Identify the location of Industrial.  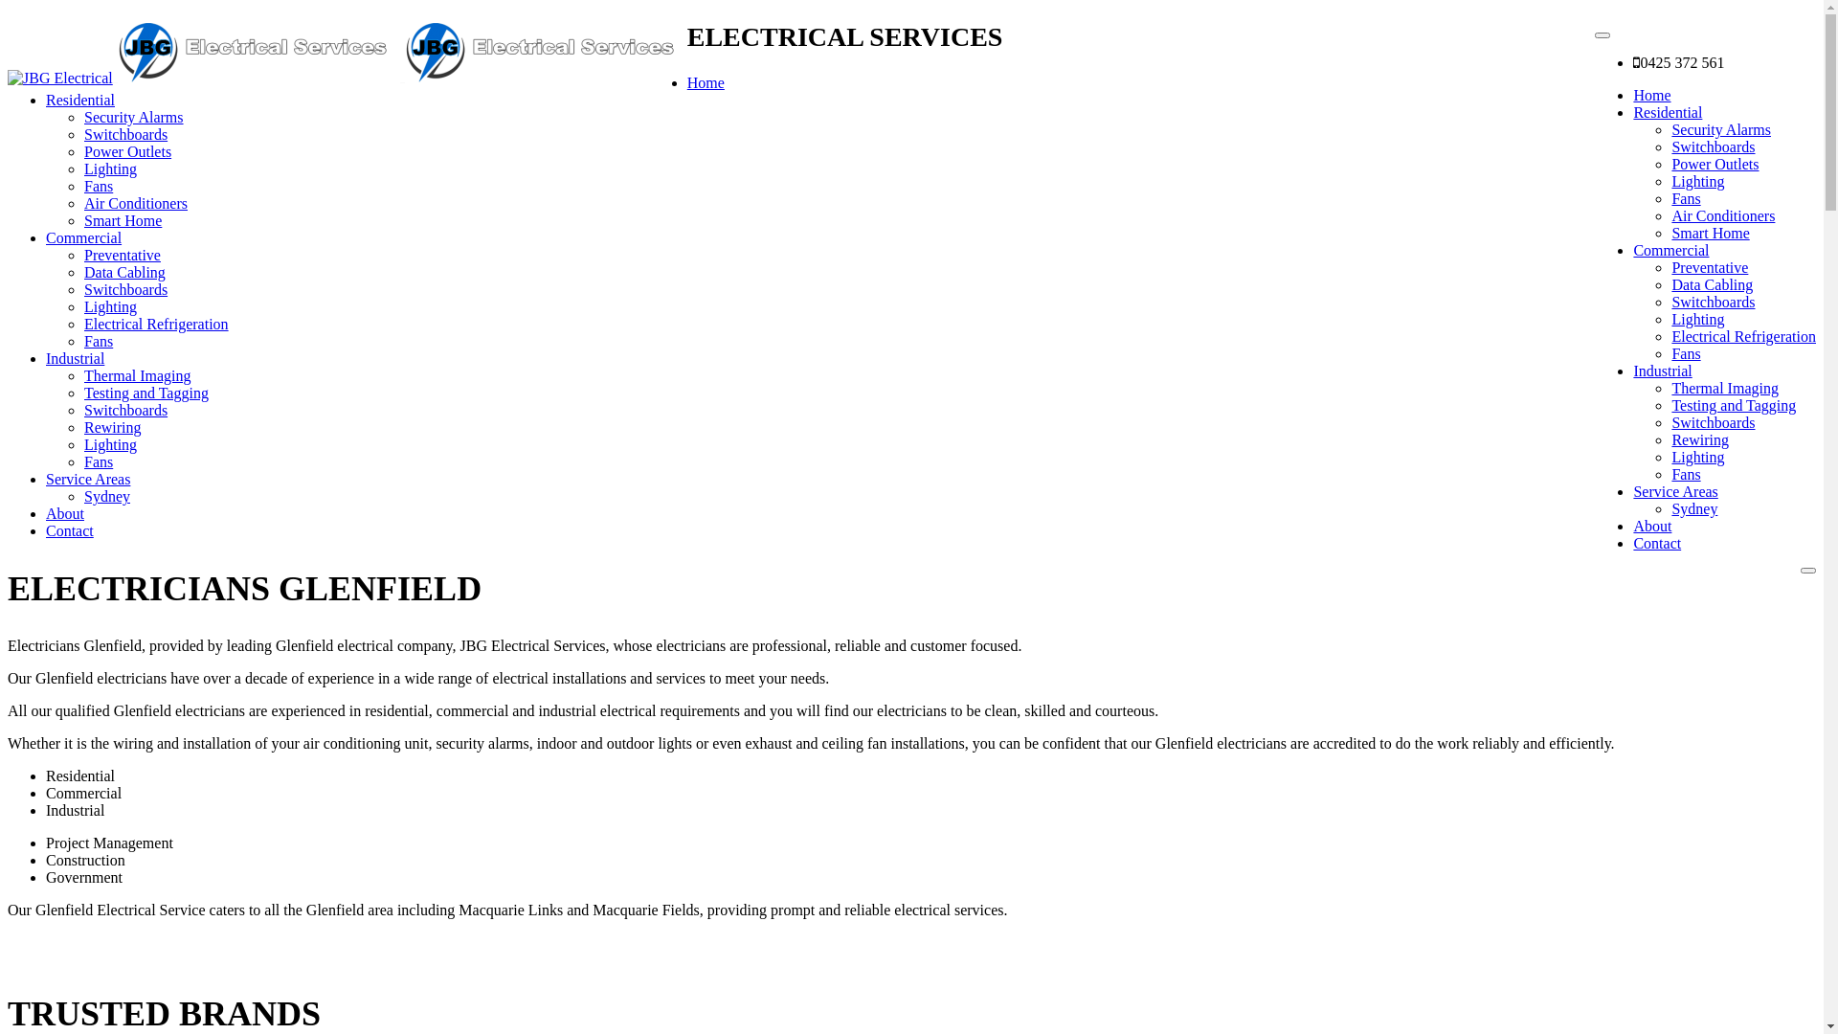
(75, 358).